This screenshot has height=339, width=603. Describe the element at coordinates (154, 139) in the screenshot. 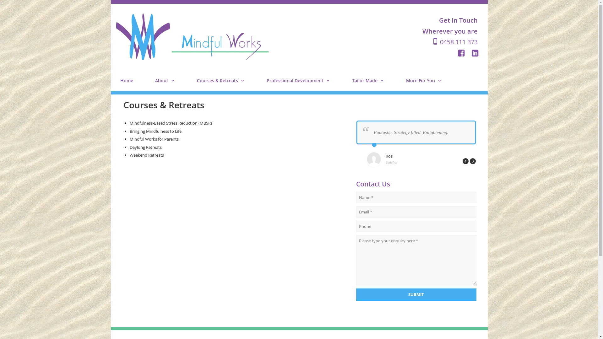

I see `Mindful Works for Parents` at that location.